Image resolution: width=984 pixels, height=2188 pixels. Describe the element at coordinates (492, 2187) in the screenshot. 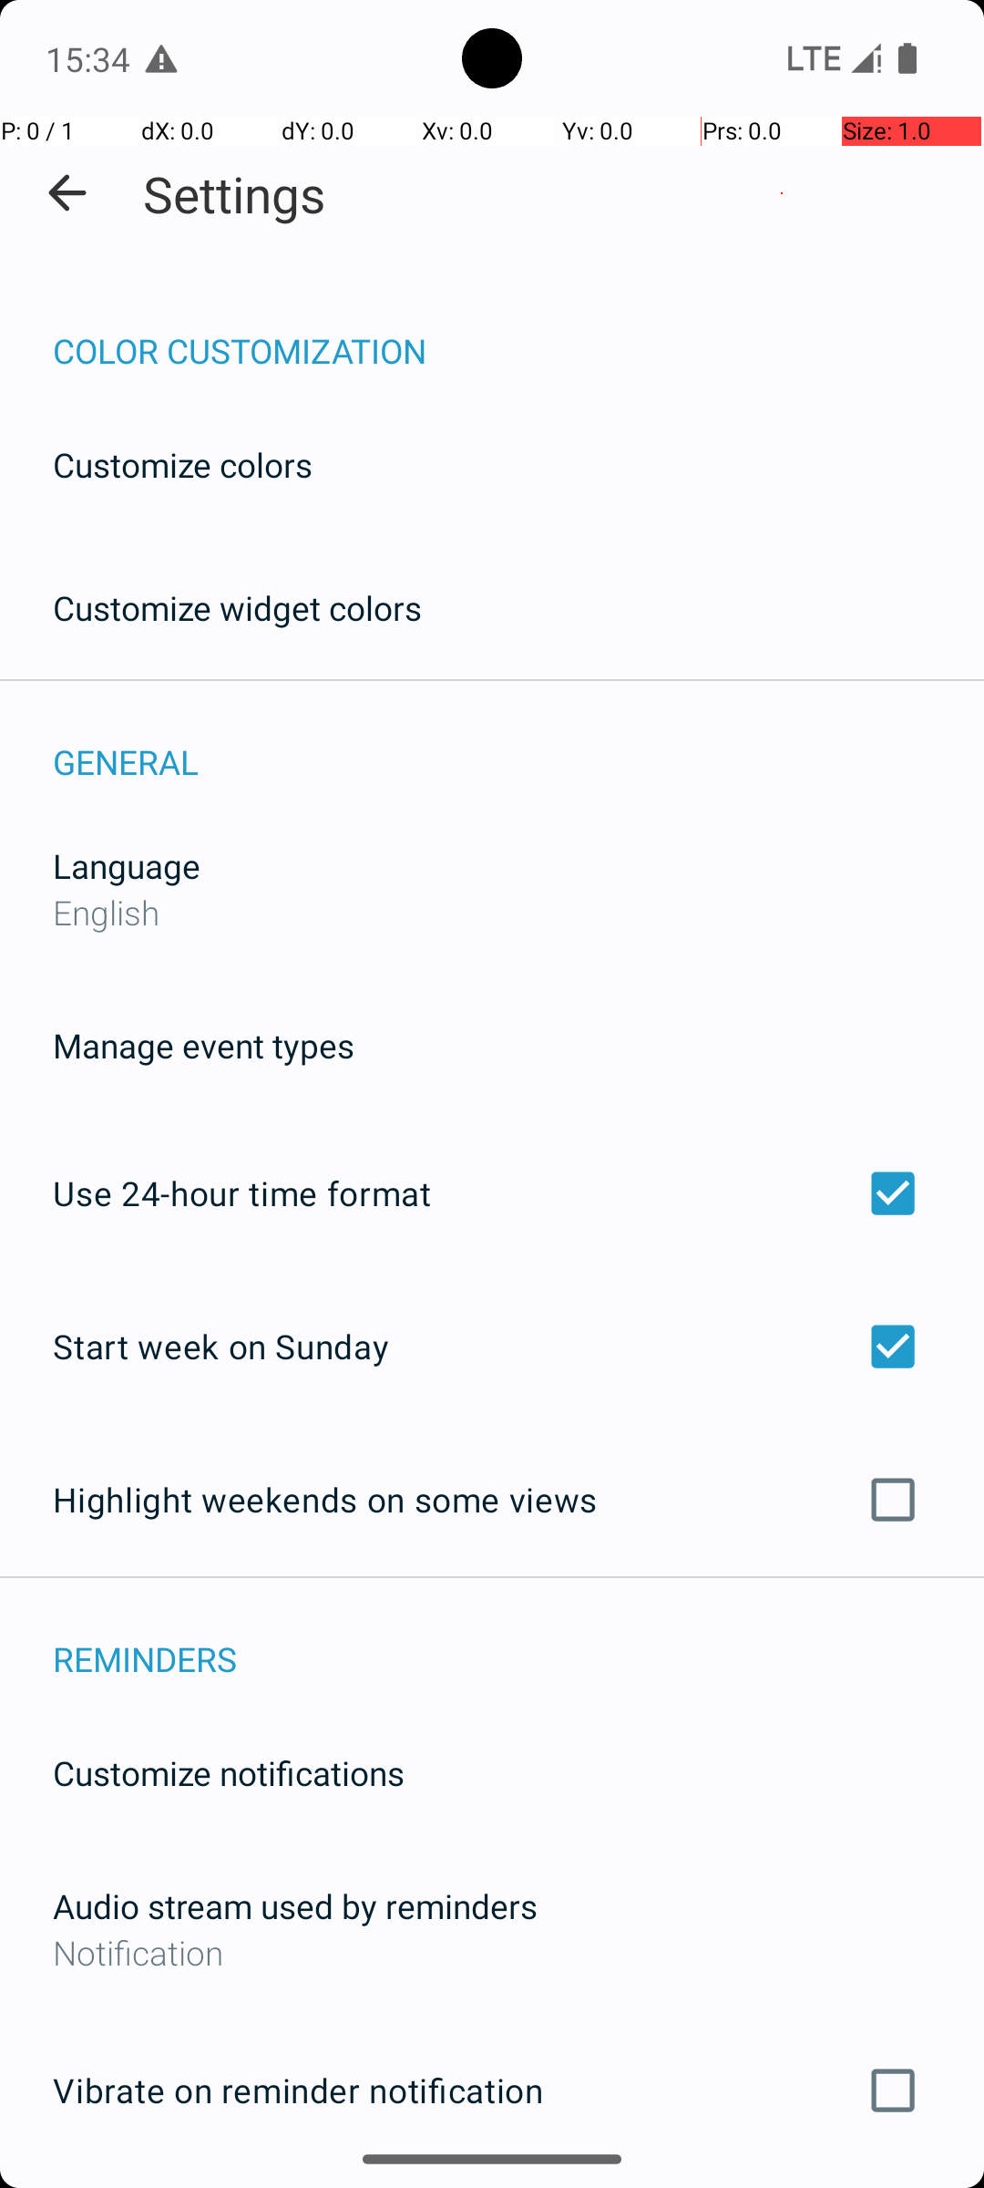

I see `Loop reminders until dismissed` at that location.